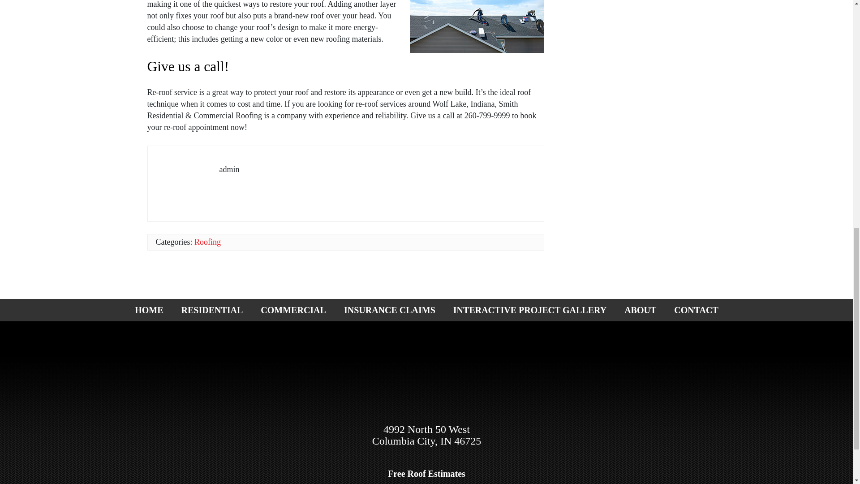  What do you see at coordinates (293, 310) in the screenshot?
I see `COMMERCIAL` at bounding box center [293, 310].